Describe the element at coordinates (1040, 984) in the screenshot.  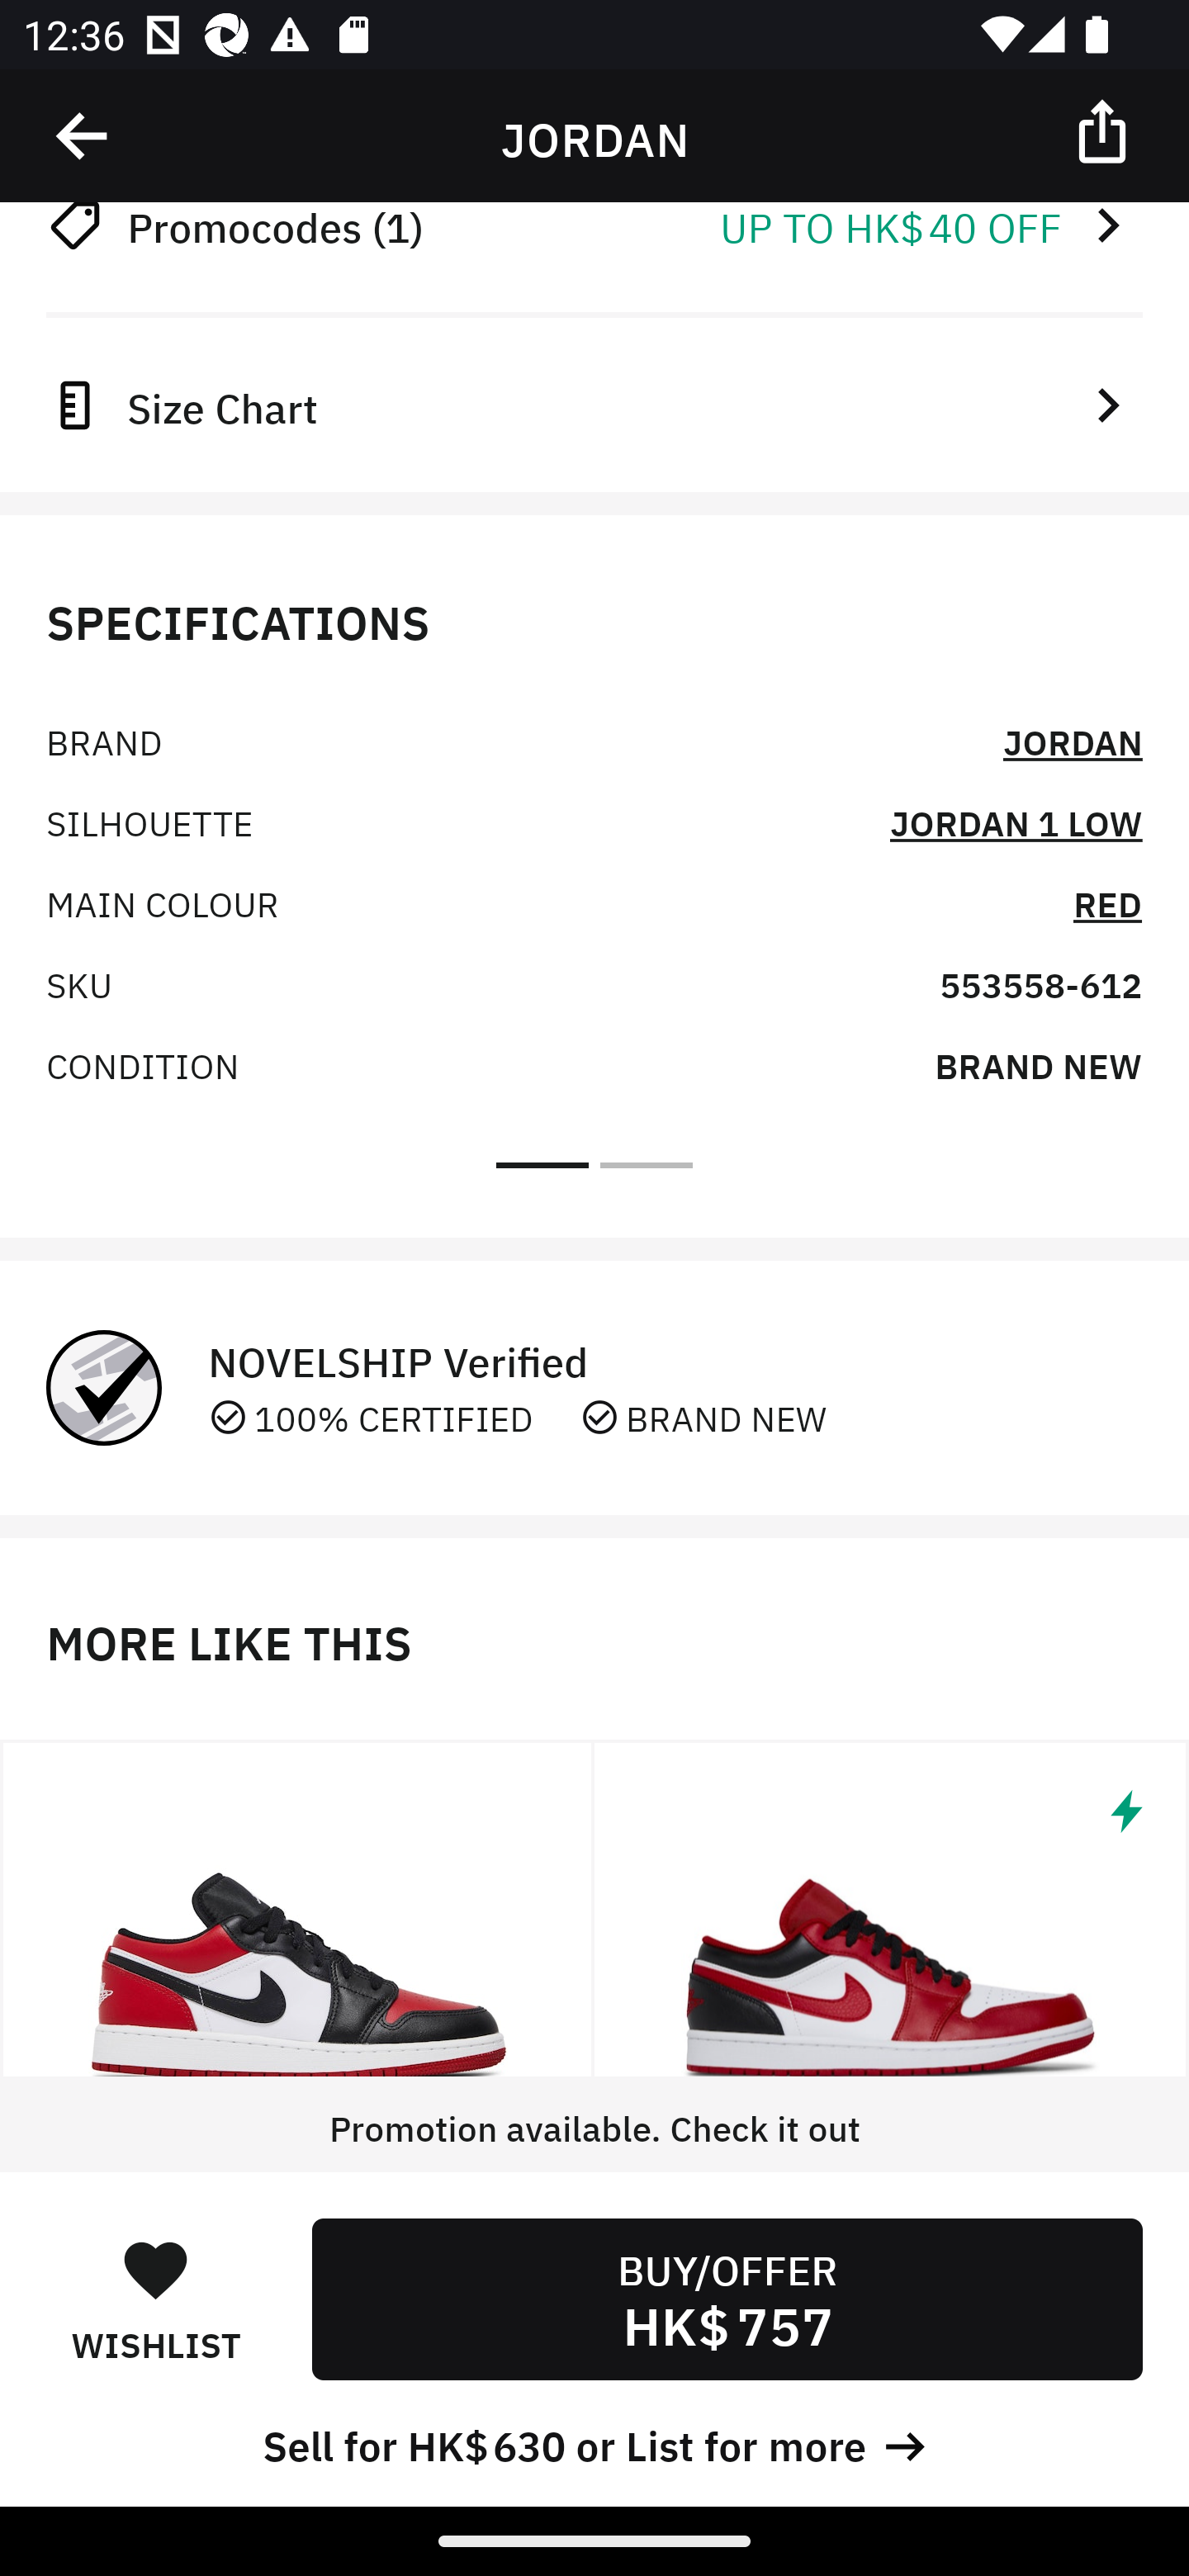
I see `553558-612` at that location.